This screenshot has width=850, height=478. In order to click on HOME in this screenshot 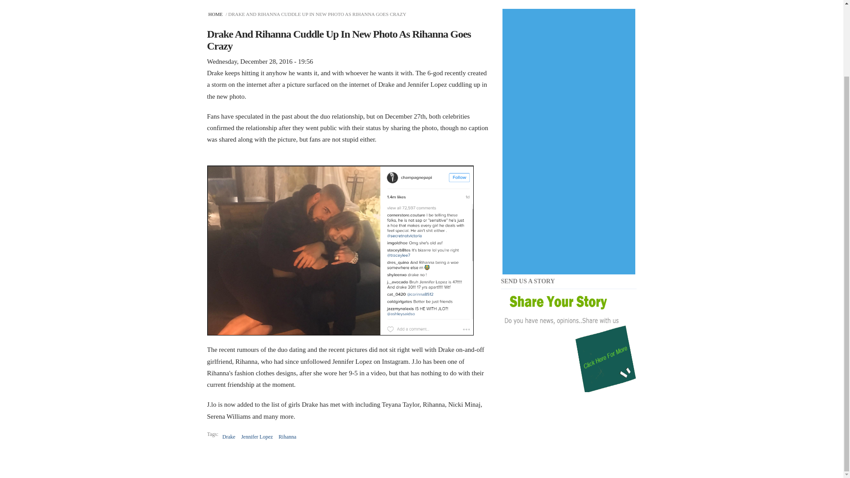, I will do `click(216, 14)`.